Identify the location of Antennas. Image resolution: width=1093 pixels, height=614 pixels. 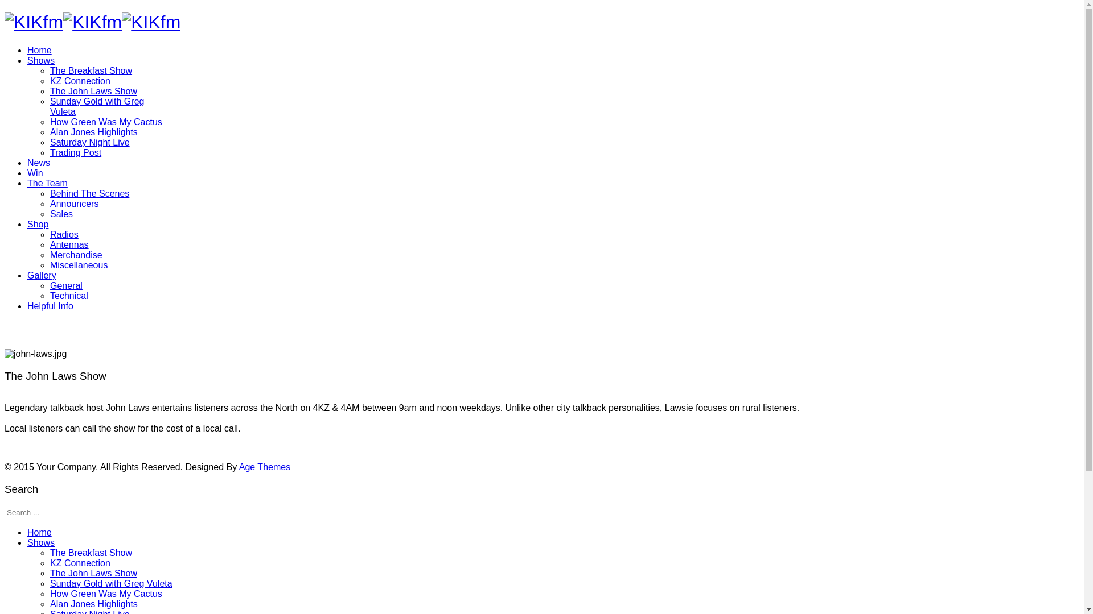
(69, 244).